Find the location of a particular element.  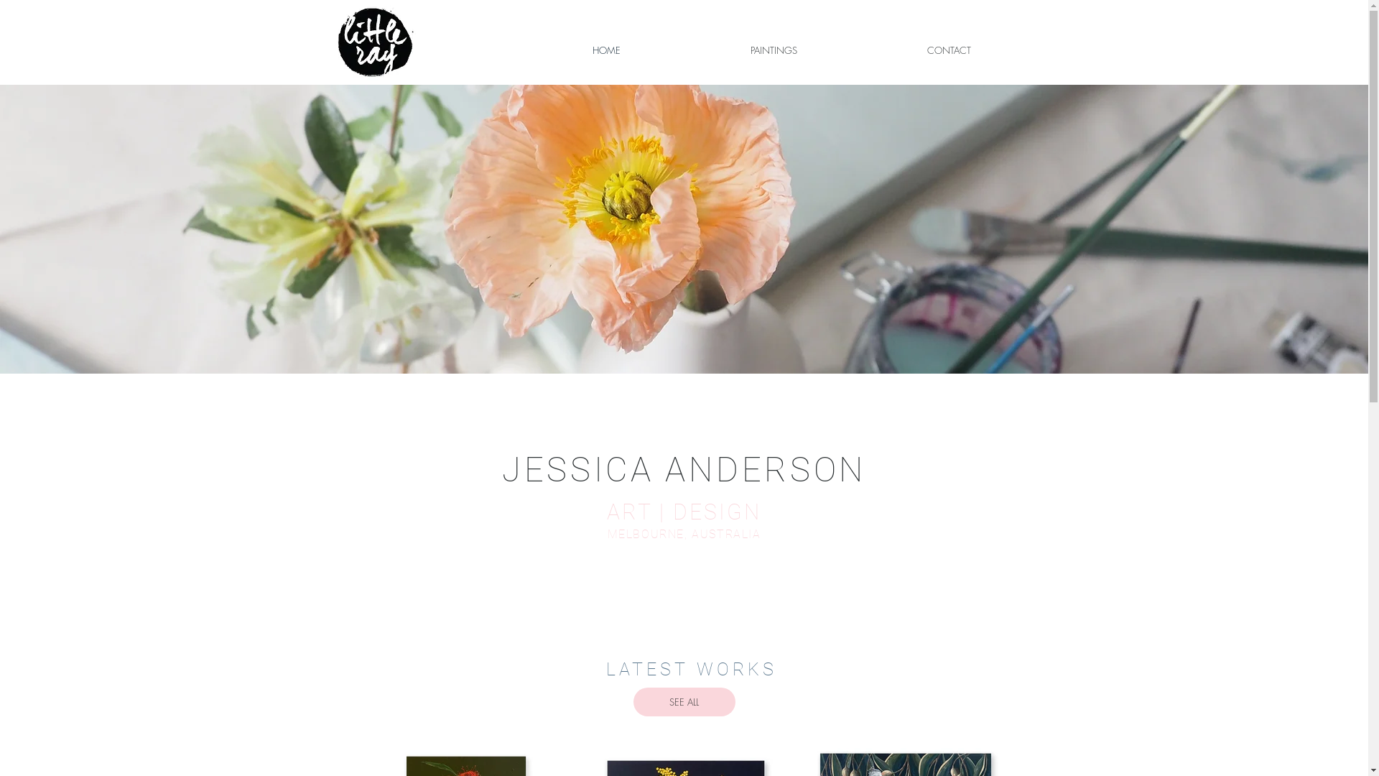

CONTACT is located at coordinates (949, 50).